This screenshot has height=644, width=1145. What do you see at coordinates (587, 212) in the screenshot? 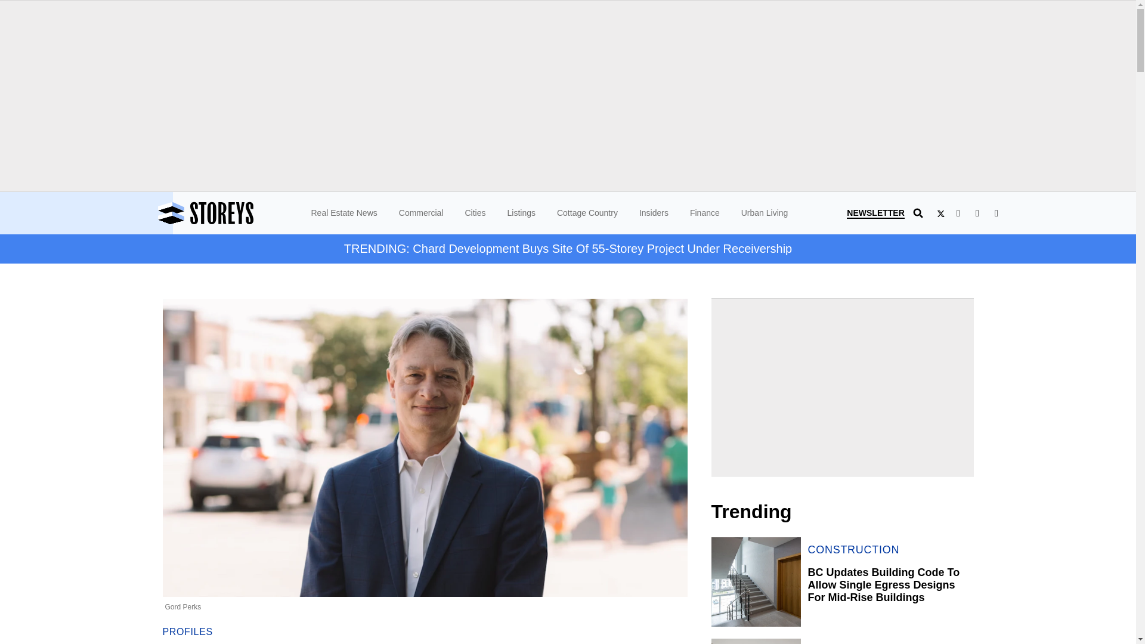
I see `Cottage Country` at bounding box center [587, 212].